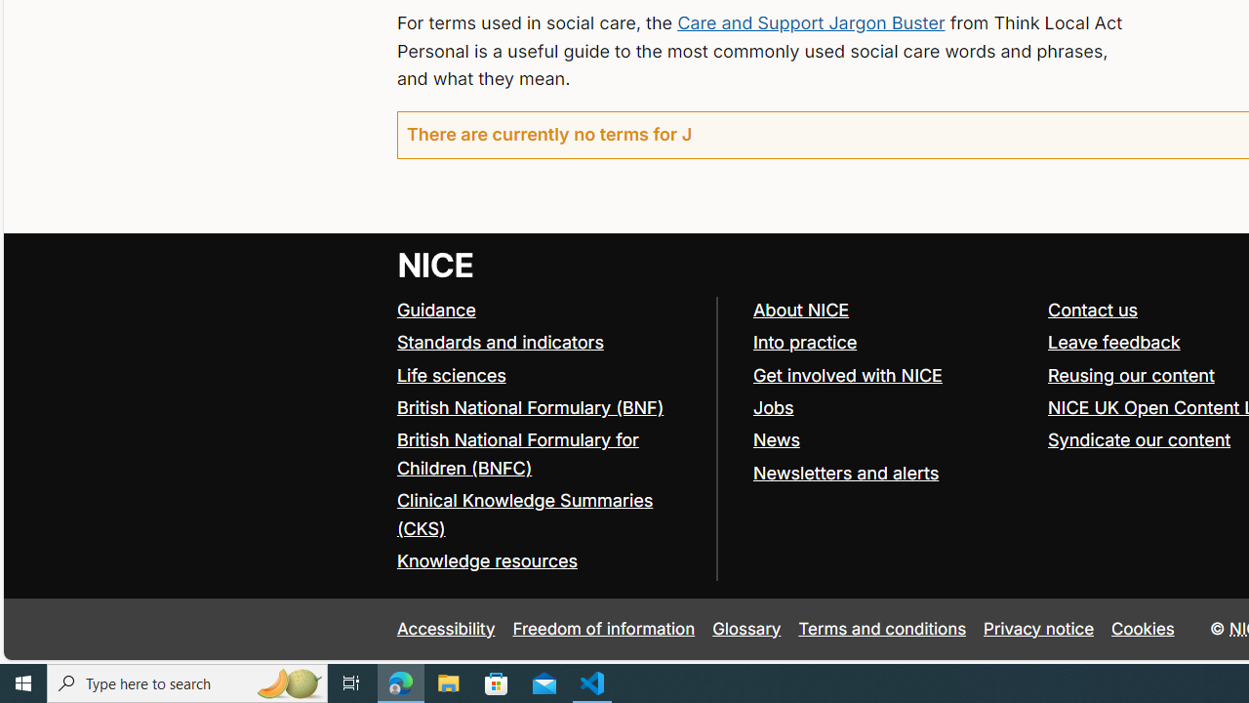  What do you see at coordinates (1113, 342) in the screenshot?
I see `Leave feedback` at bounding box center [1113, 342].